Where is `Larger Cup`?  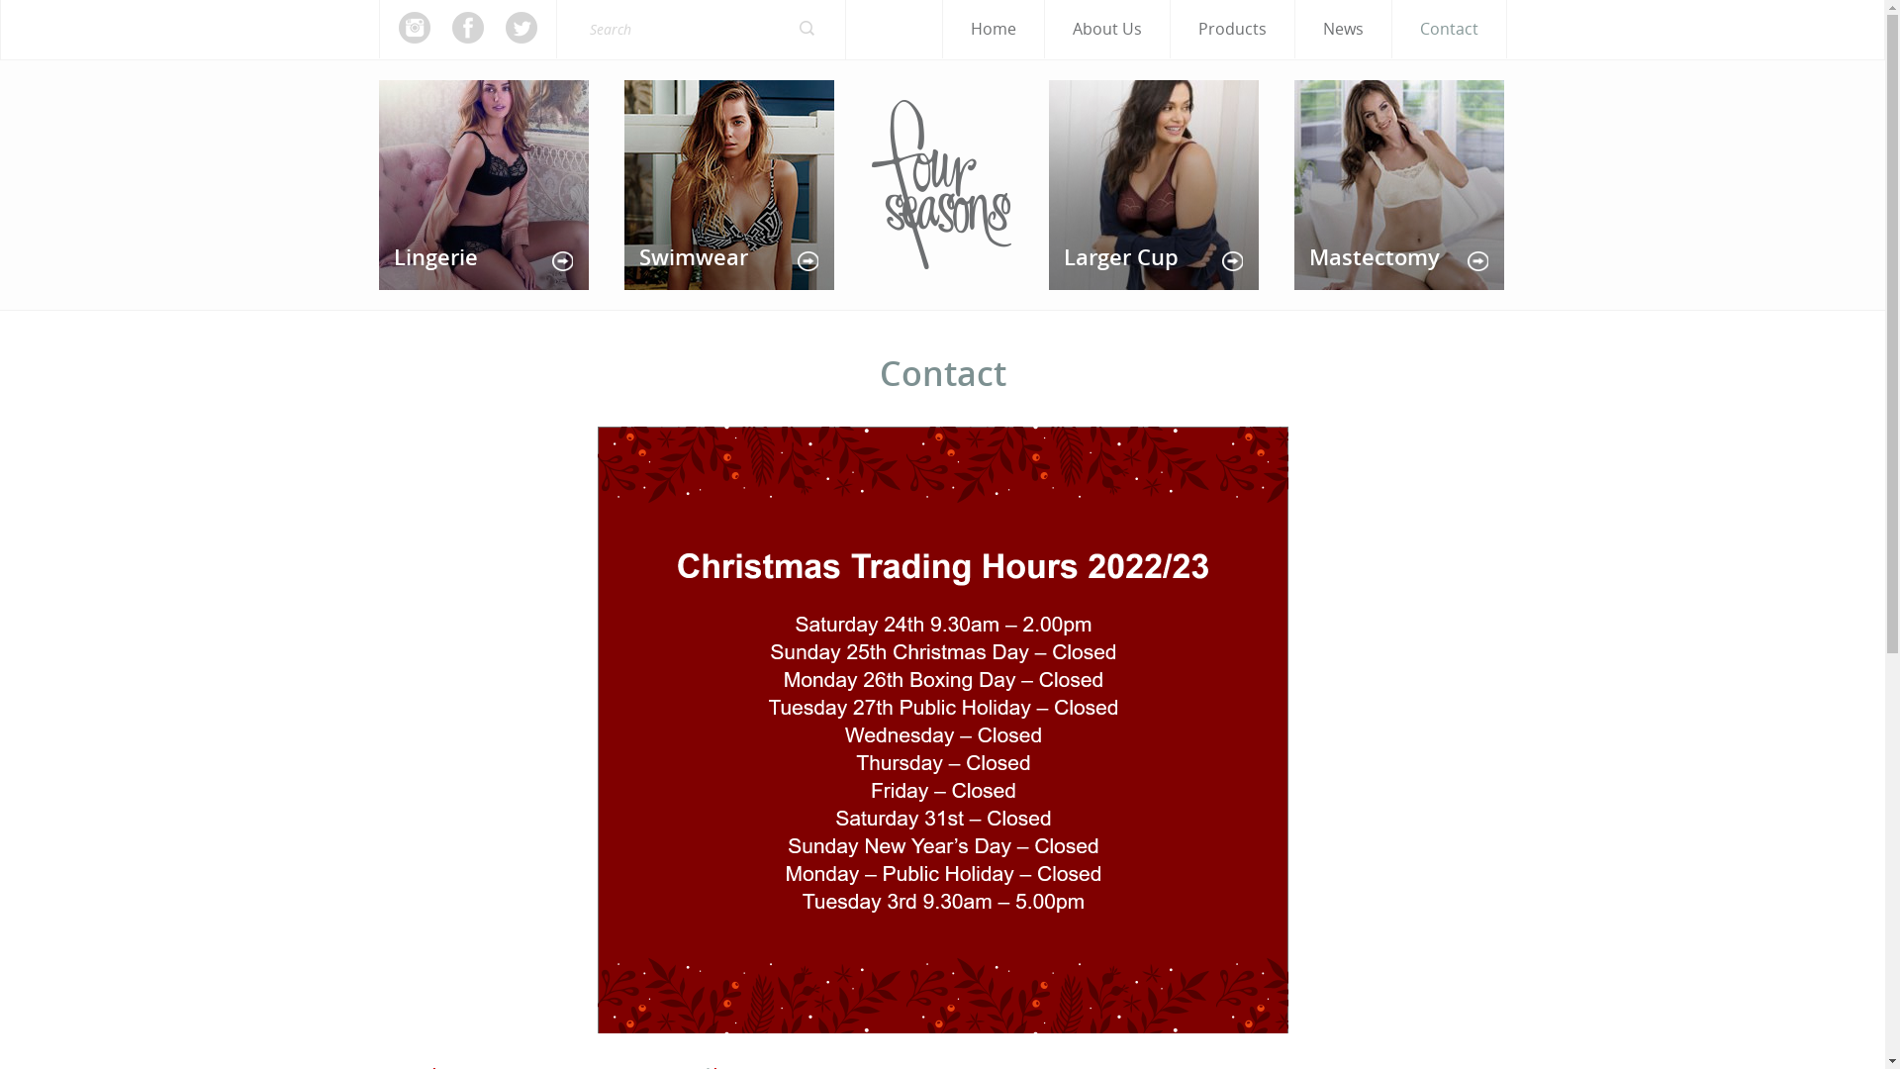 Larger Cup is located at coordinates (1154, 185).